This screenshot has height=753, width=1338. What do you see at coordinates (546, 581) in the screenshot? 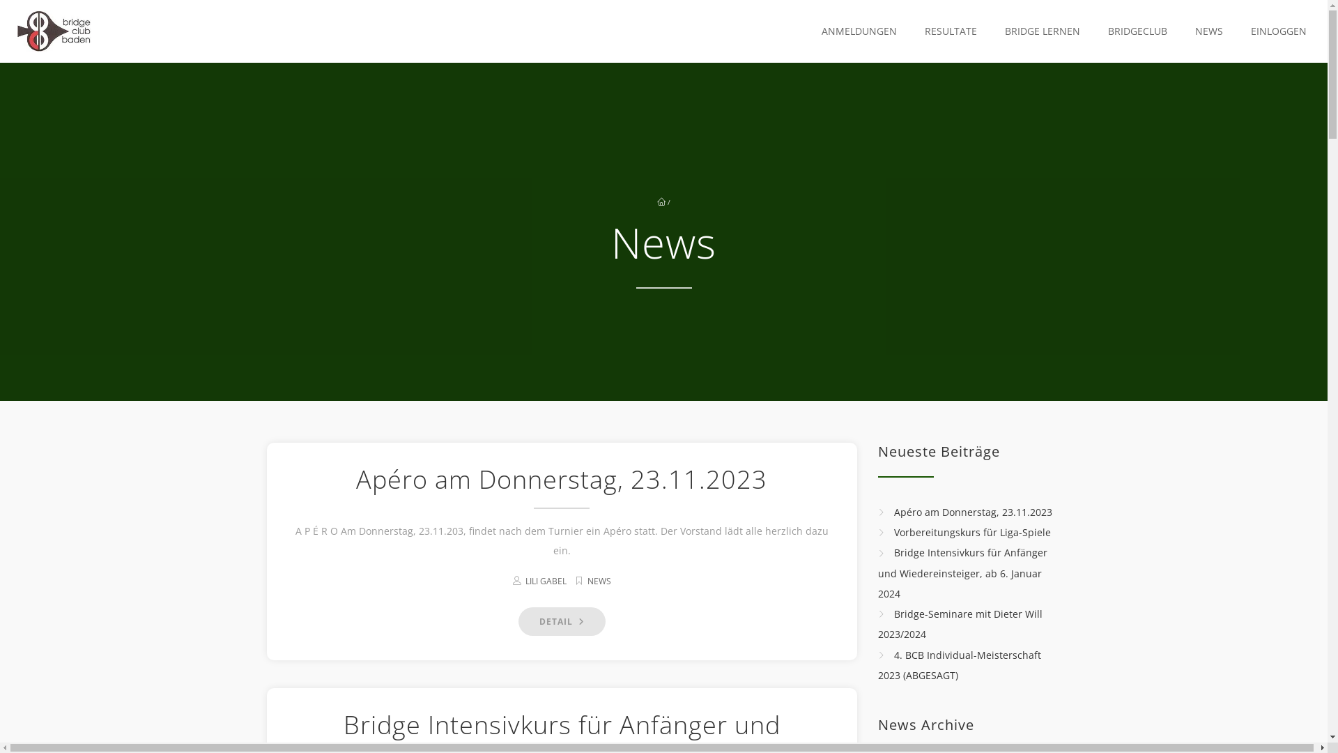
I see `LILI GABEL` at bounding box center [546, 581].